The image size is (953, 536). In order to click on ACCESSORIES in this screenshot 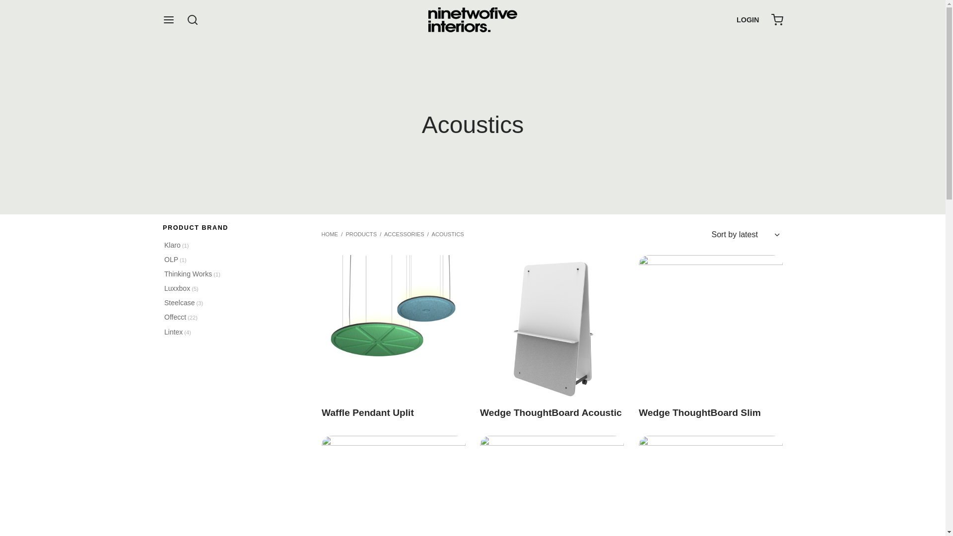, I will do `click(404, 234)`.